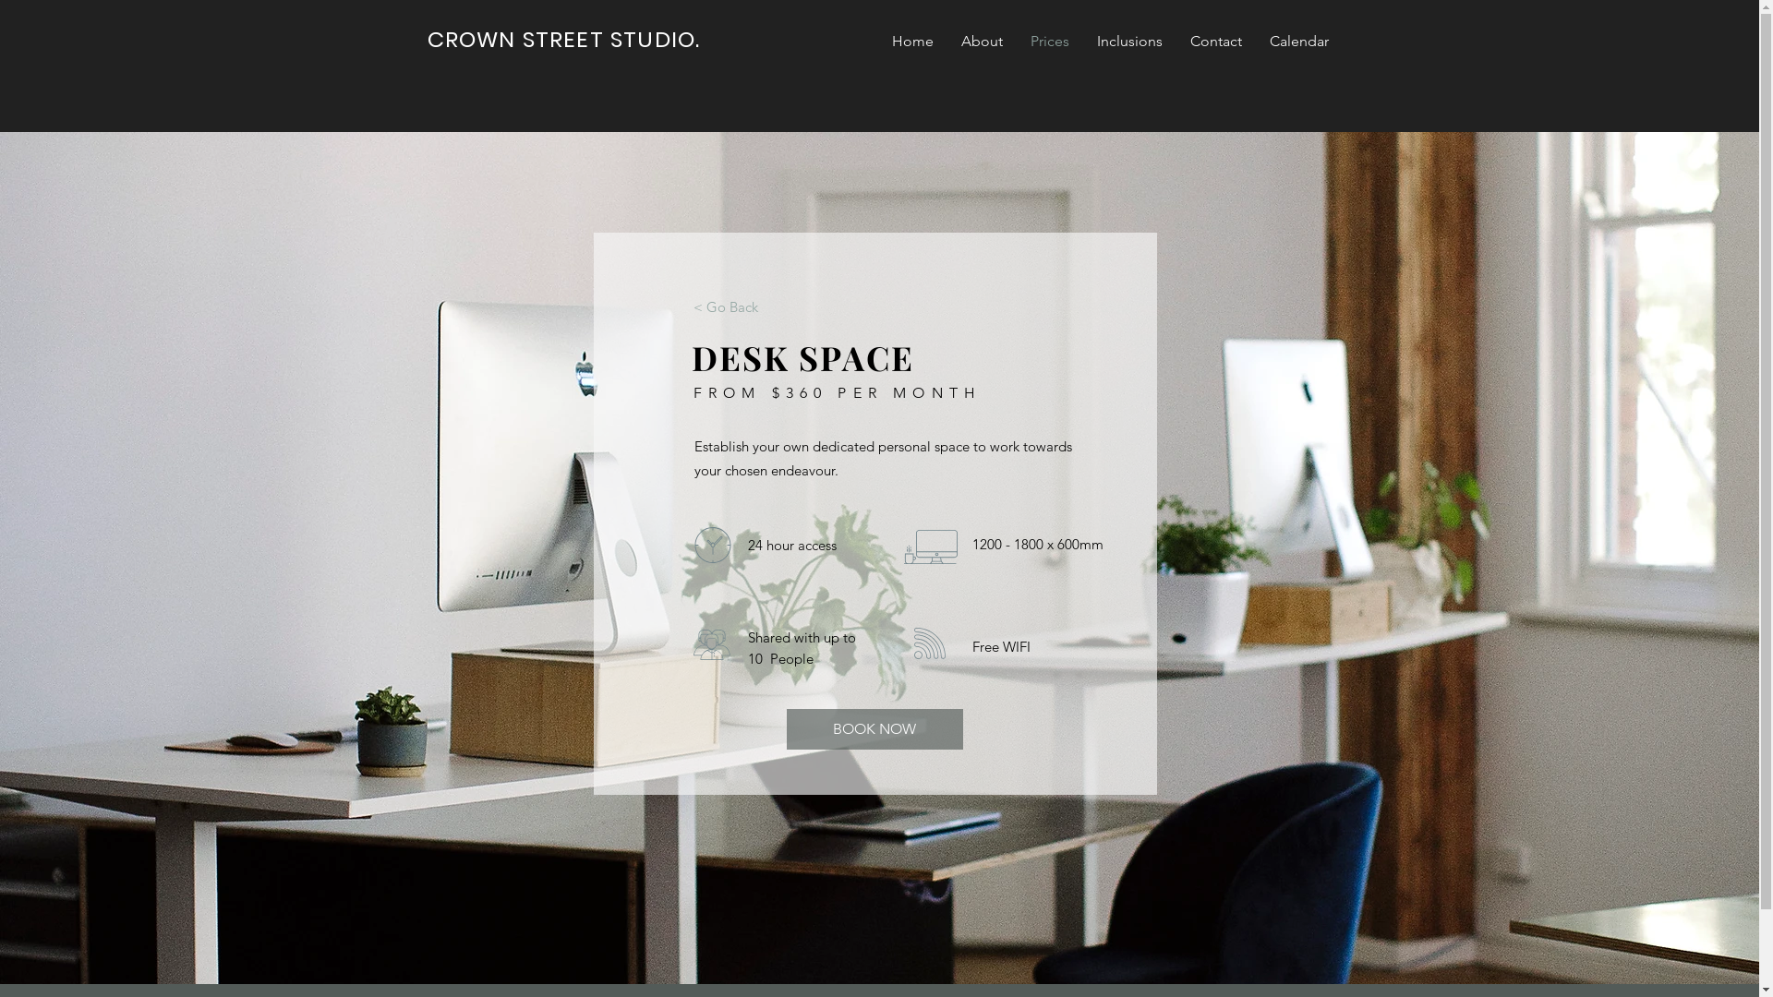  Describe the element at coordinates (875, 729) in the screenshot. I see `BOOK NOW` at that location.